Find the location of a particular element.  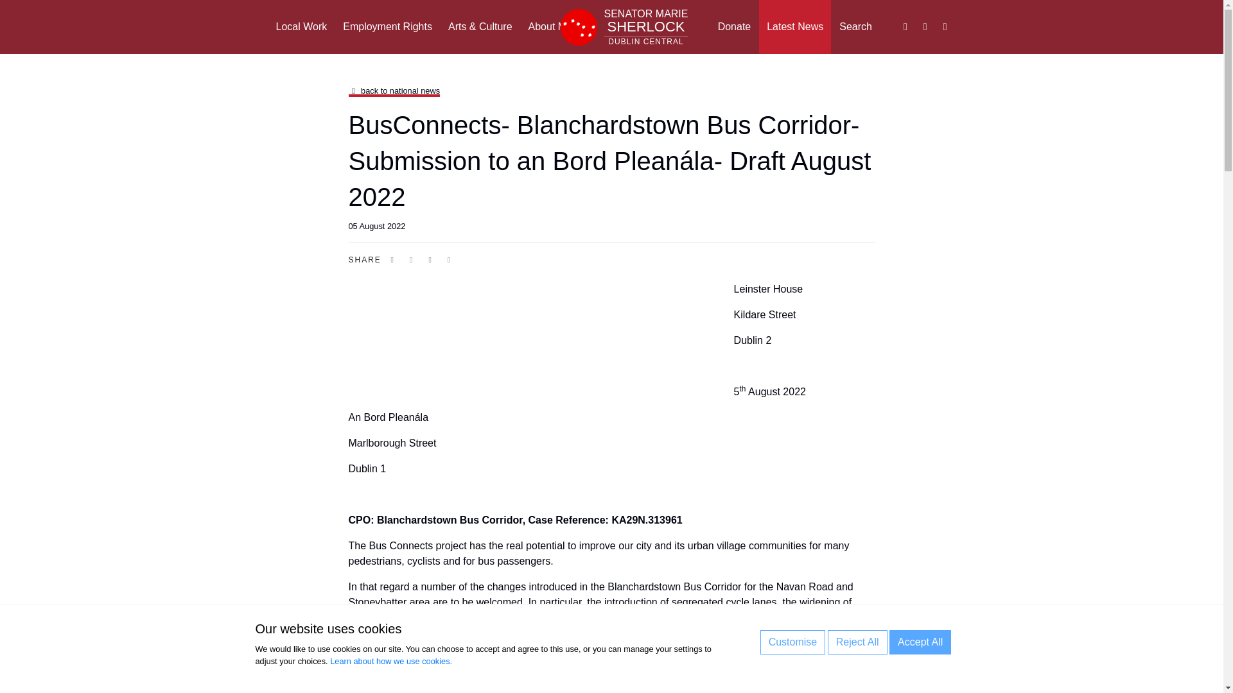

Reject All is located at coordinates (920, 642).